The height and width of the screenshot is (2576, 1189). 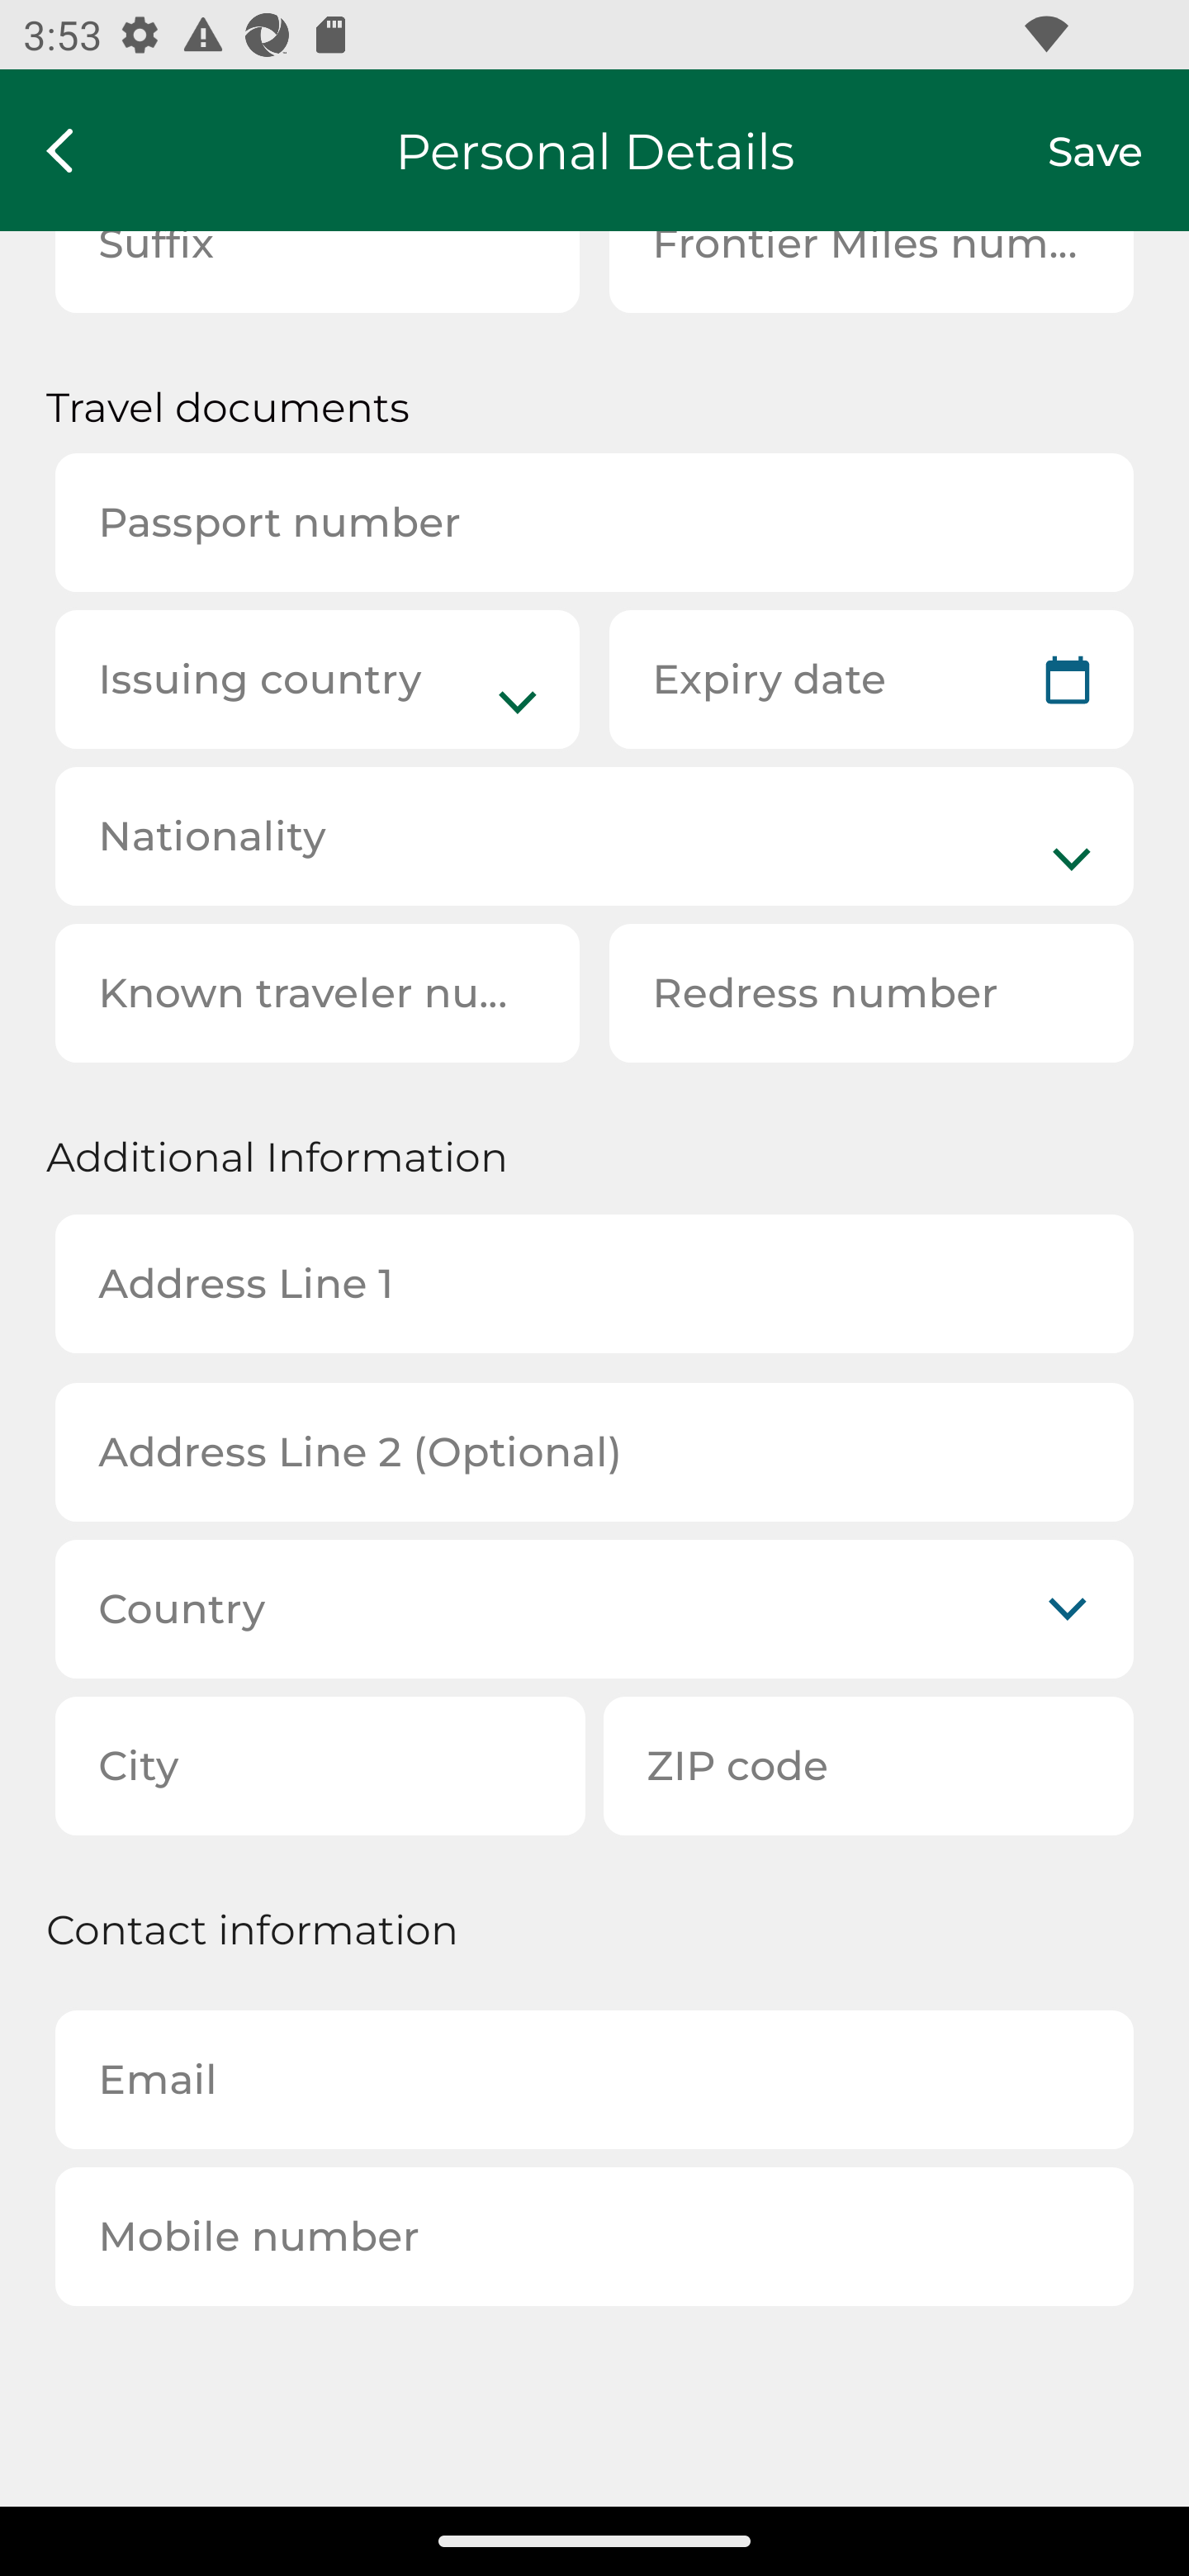 I want to click on Expiry date, so click(x=871, y=680).